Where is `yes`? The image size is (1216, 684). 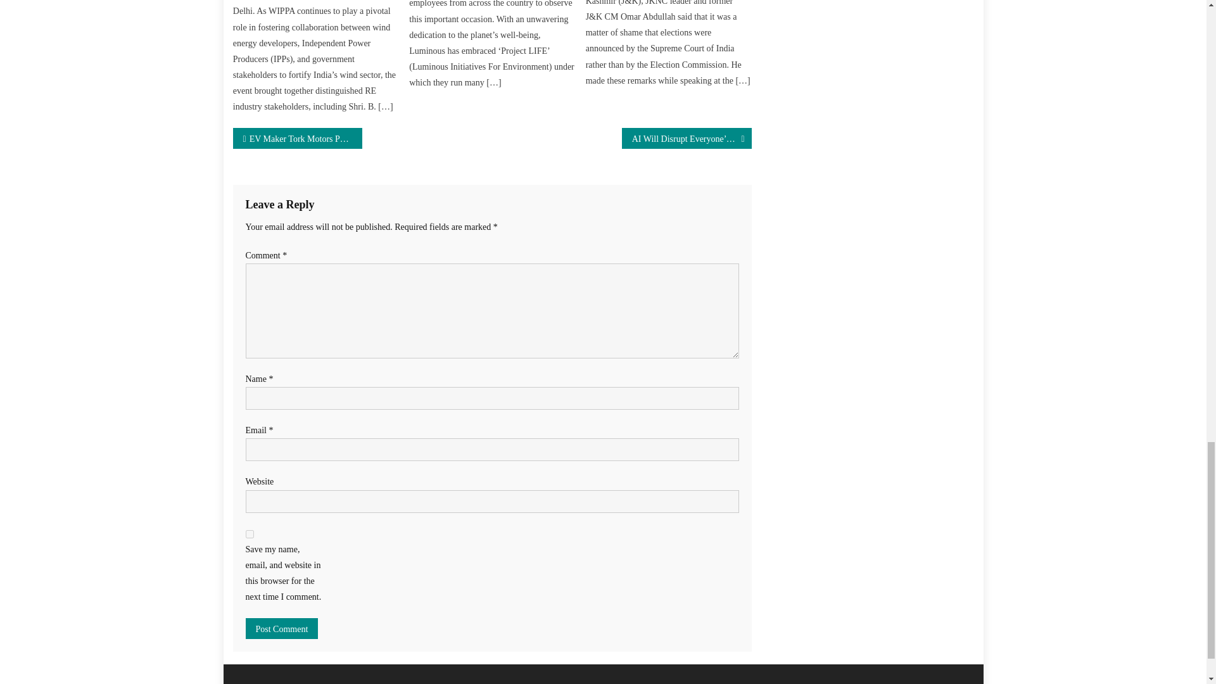
yes is located at coordinates (250, 534).